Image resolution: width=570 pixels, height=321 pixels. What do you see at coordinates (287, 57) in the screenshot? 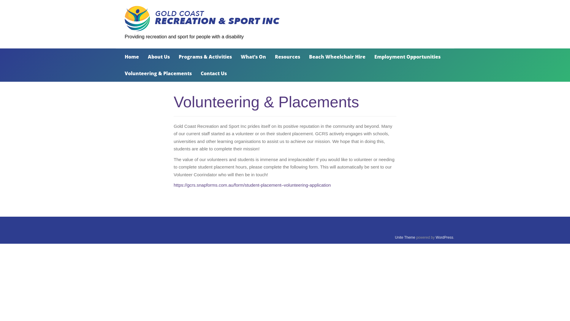
I see `Resources` at bounding box center [287, 57].